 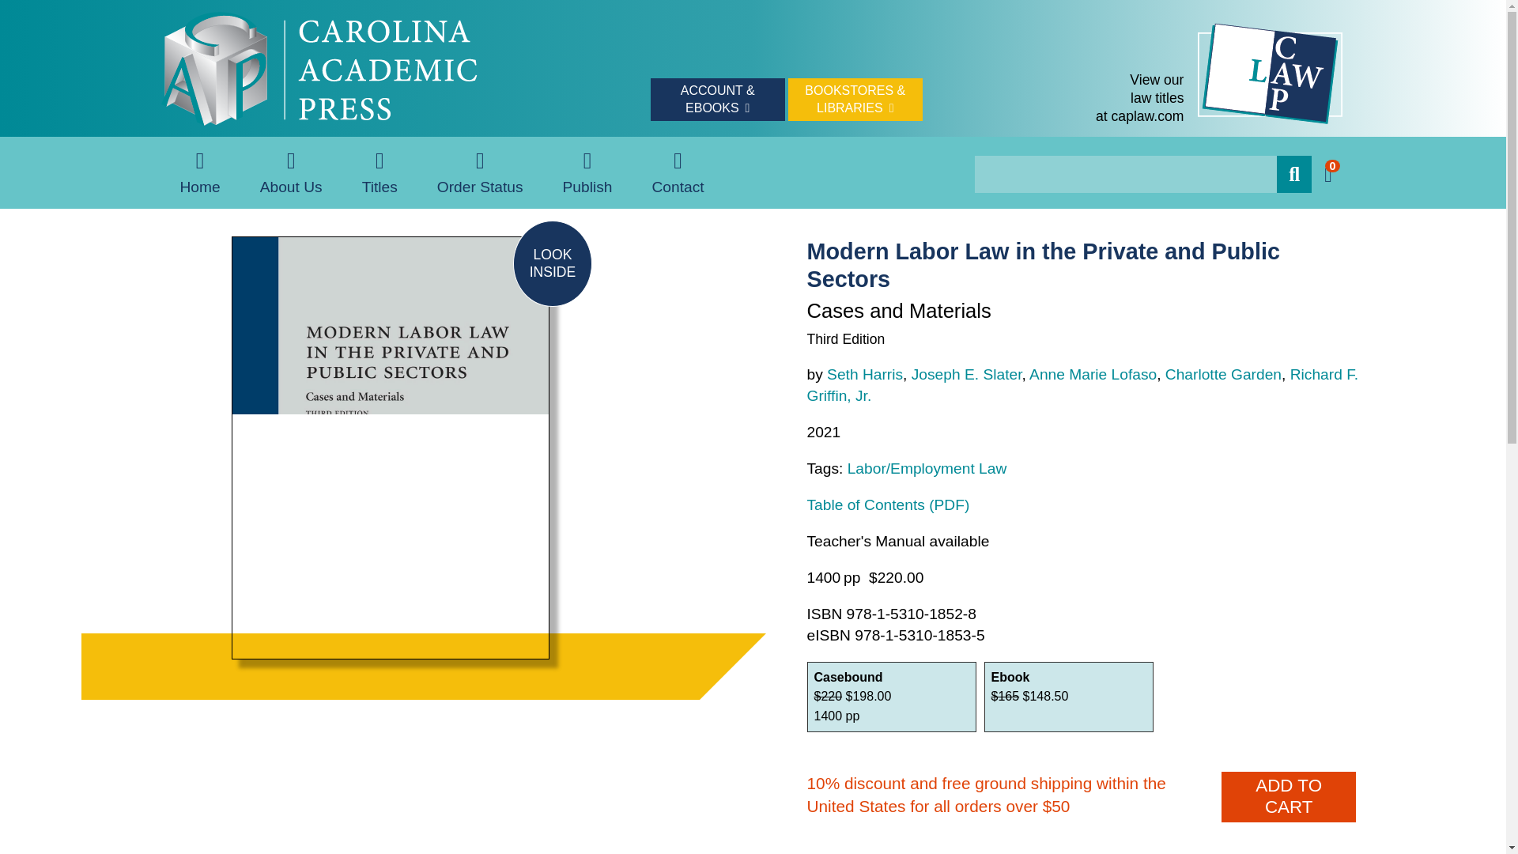 What do you see at coordinates (552, 263) in the screenshot?
I see `Titles` at bounding box center [552, 263].